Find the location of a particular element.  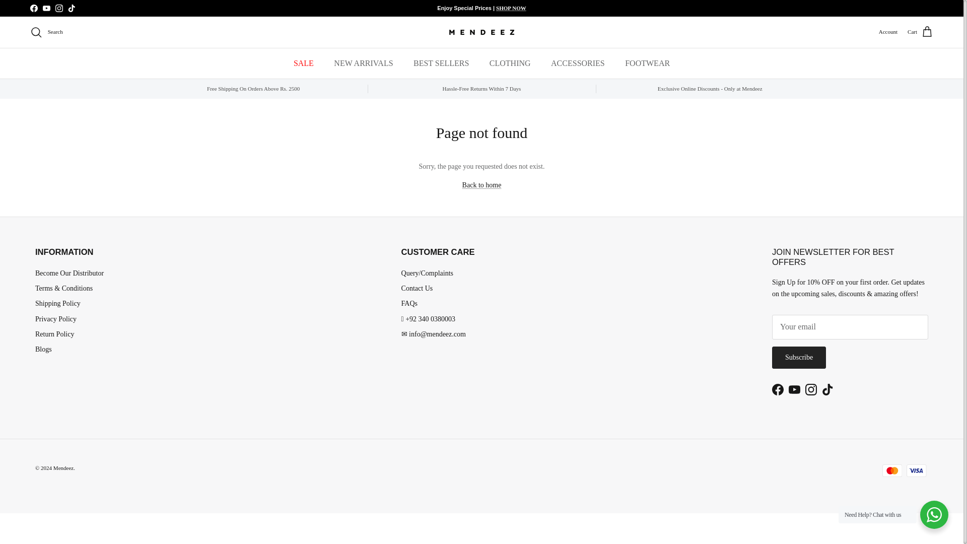

Mendeez on Instagram is located at coordinates (811, 390).